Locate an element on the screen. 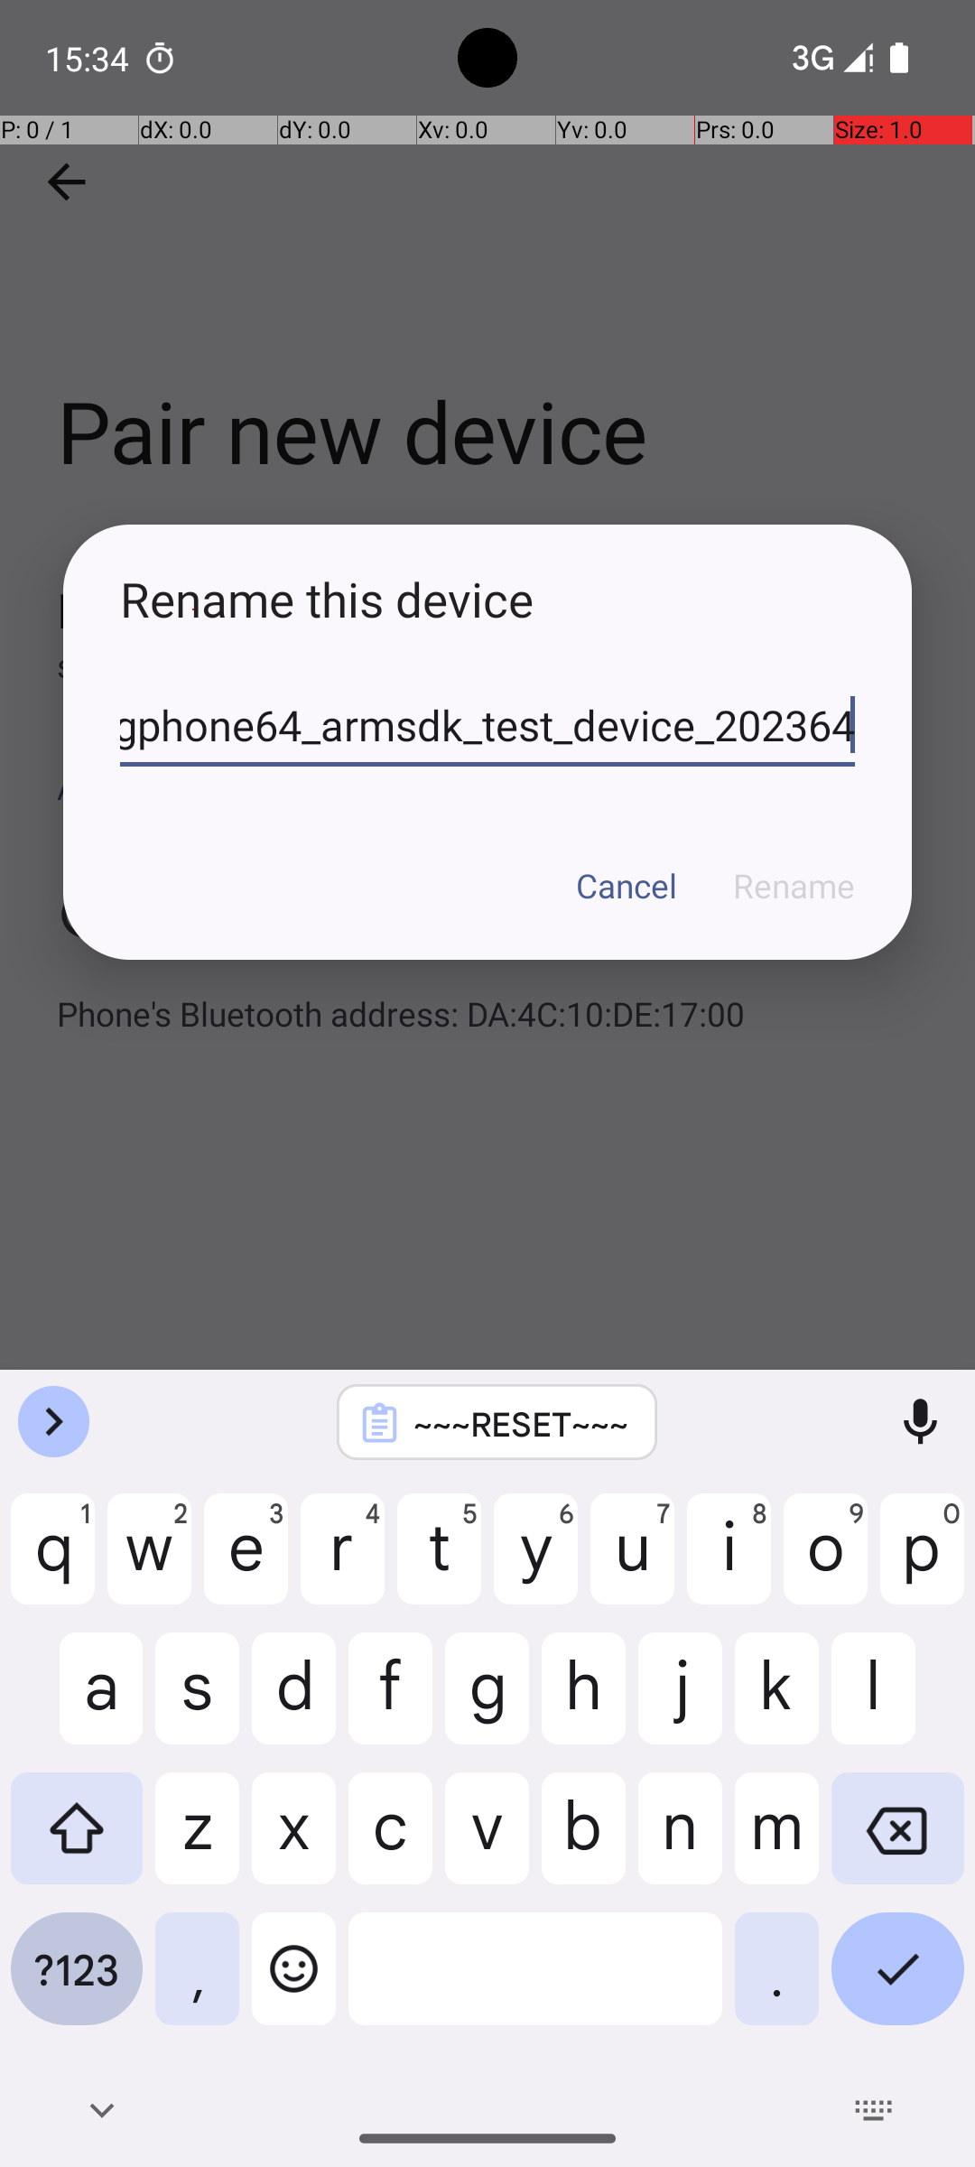  Rename this device is located at coordinates (487, 600).